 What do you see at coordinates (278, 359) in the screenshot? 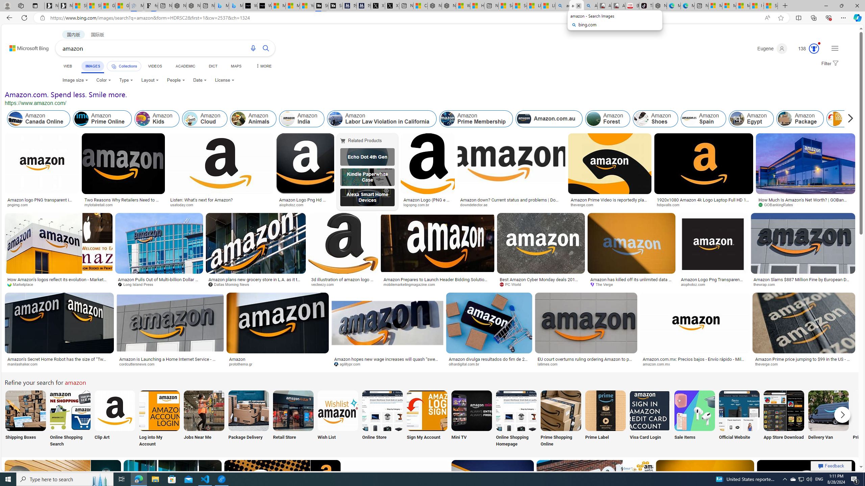
I see `Amazon` at bounding box center [278, 359].